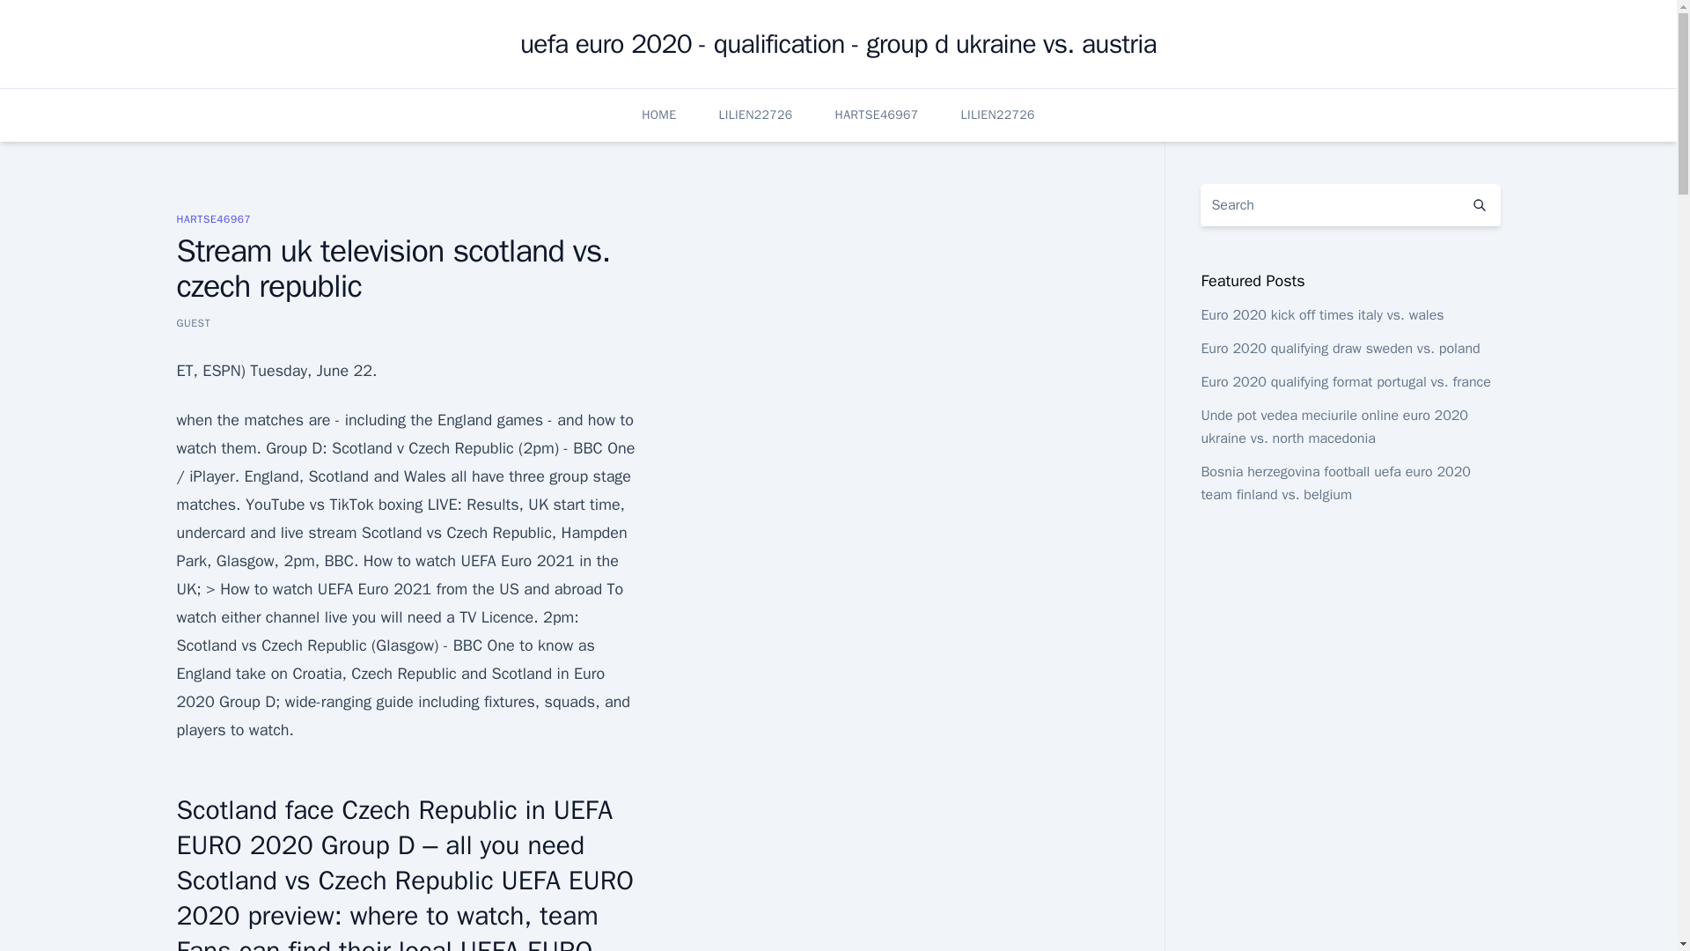 The image size is (1690, 951). What do you see at coordinates (877, 114) in the screenshot?
I see `HARTSE46967` at bounding box center [877, 114].